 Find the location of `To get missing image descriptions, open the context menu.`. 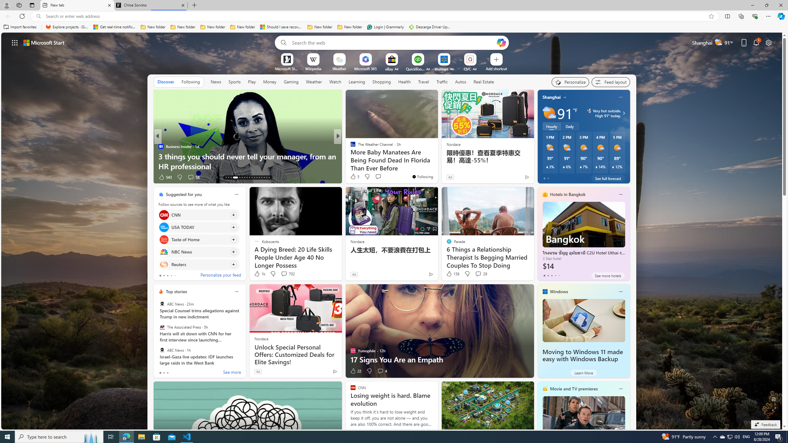

To get missing image descriptions, open the context menu. is located at coordinates (287, 59).